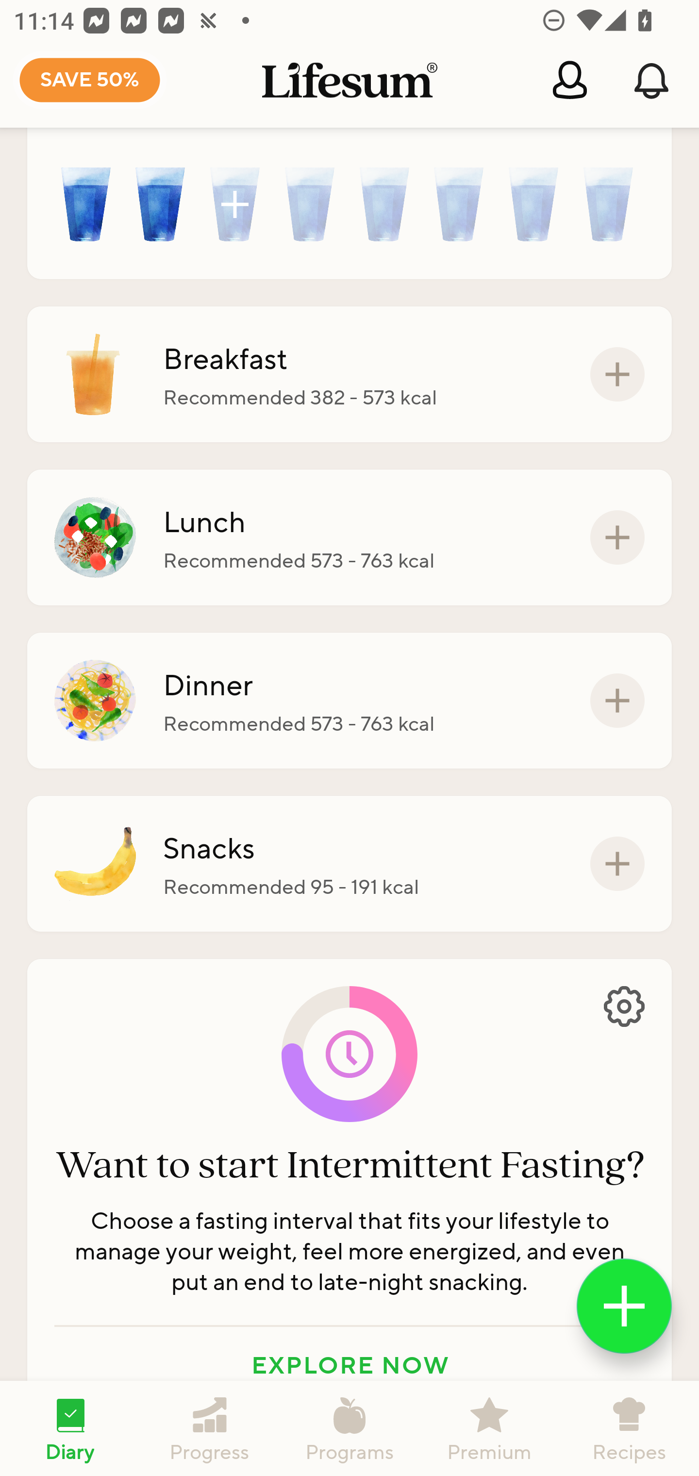 The height and width of the screenshot is (1476, 699). What do you see at coordinates (349, 537) in the screenshot?
I see `Lunch Recommended 573 - 763 kcal` at bounding box center [349, 537].